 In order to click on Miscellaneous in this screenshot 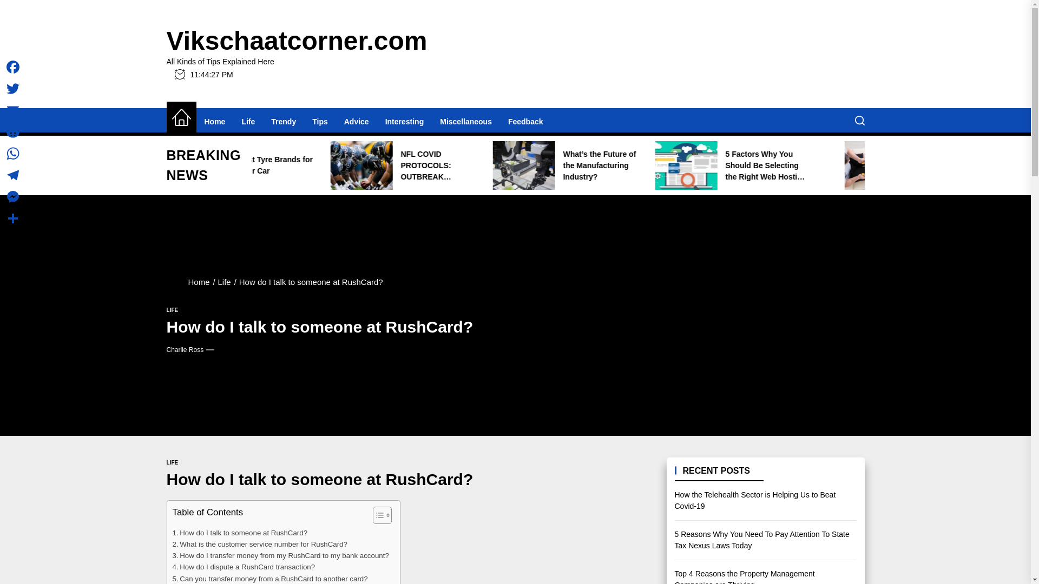, I will do `click(465, 121)`.